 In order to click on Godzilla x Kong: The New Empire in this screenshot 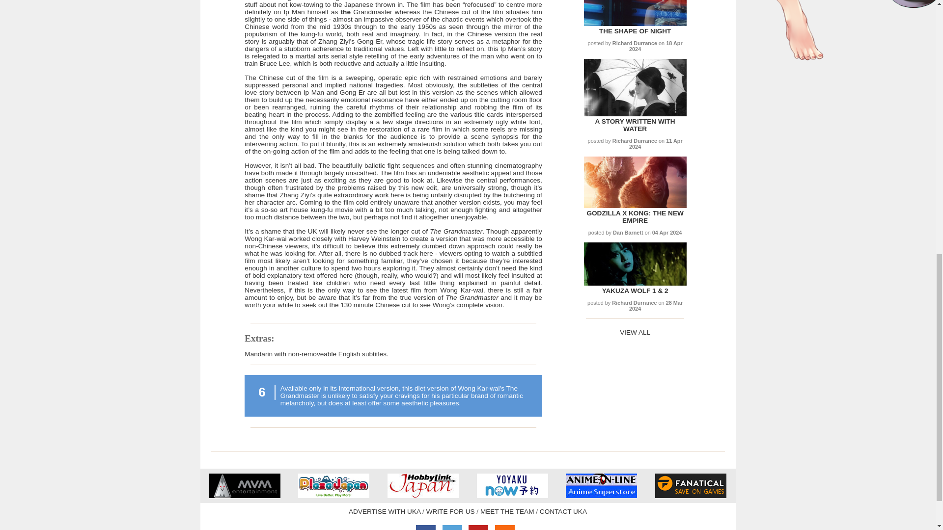, I will do `click(635, 216)`.